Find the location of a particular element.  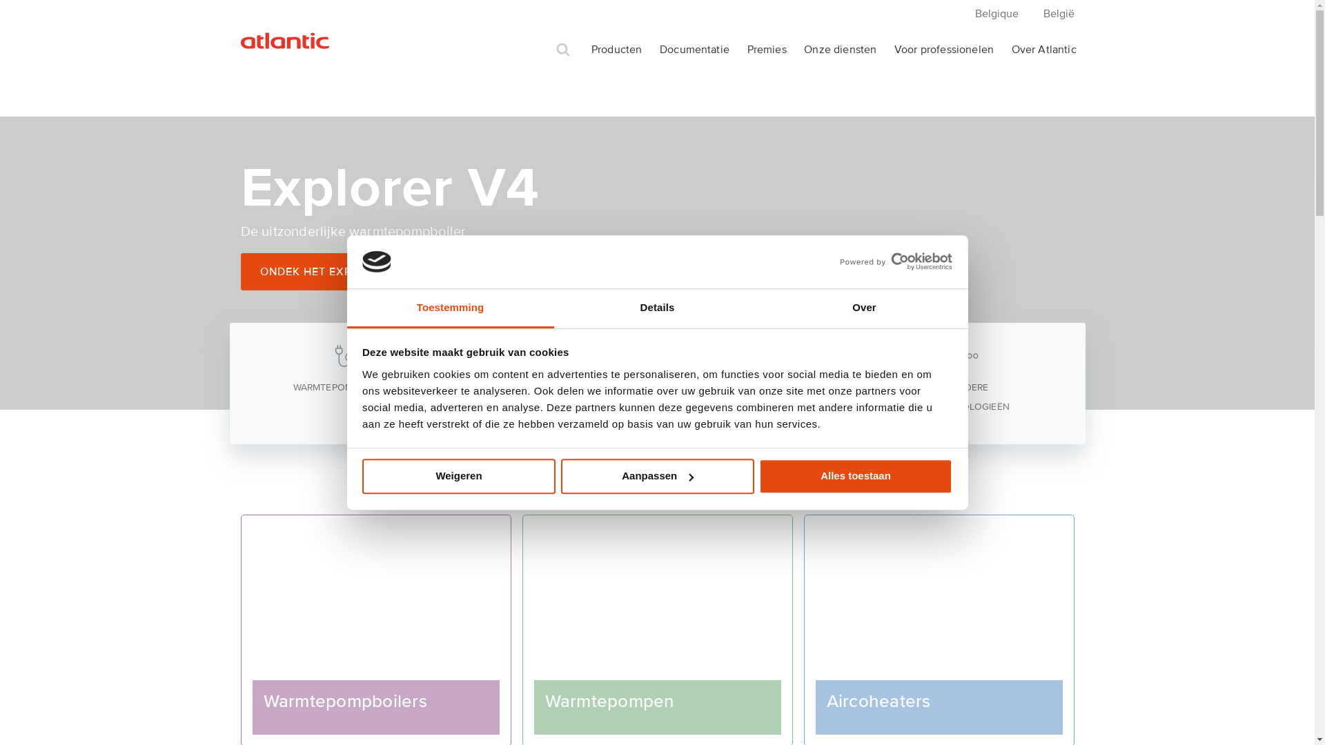

ONDEK HET EXPLORER V4 GAMMA is located at coordinates (366, 272).